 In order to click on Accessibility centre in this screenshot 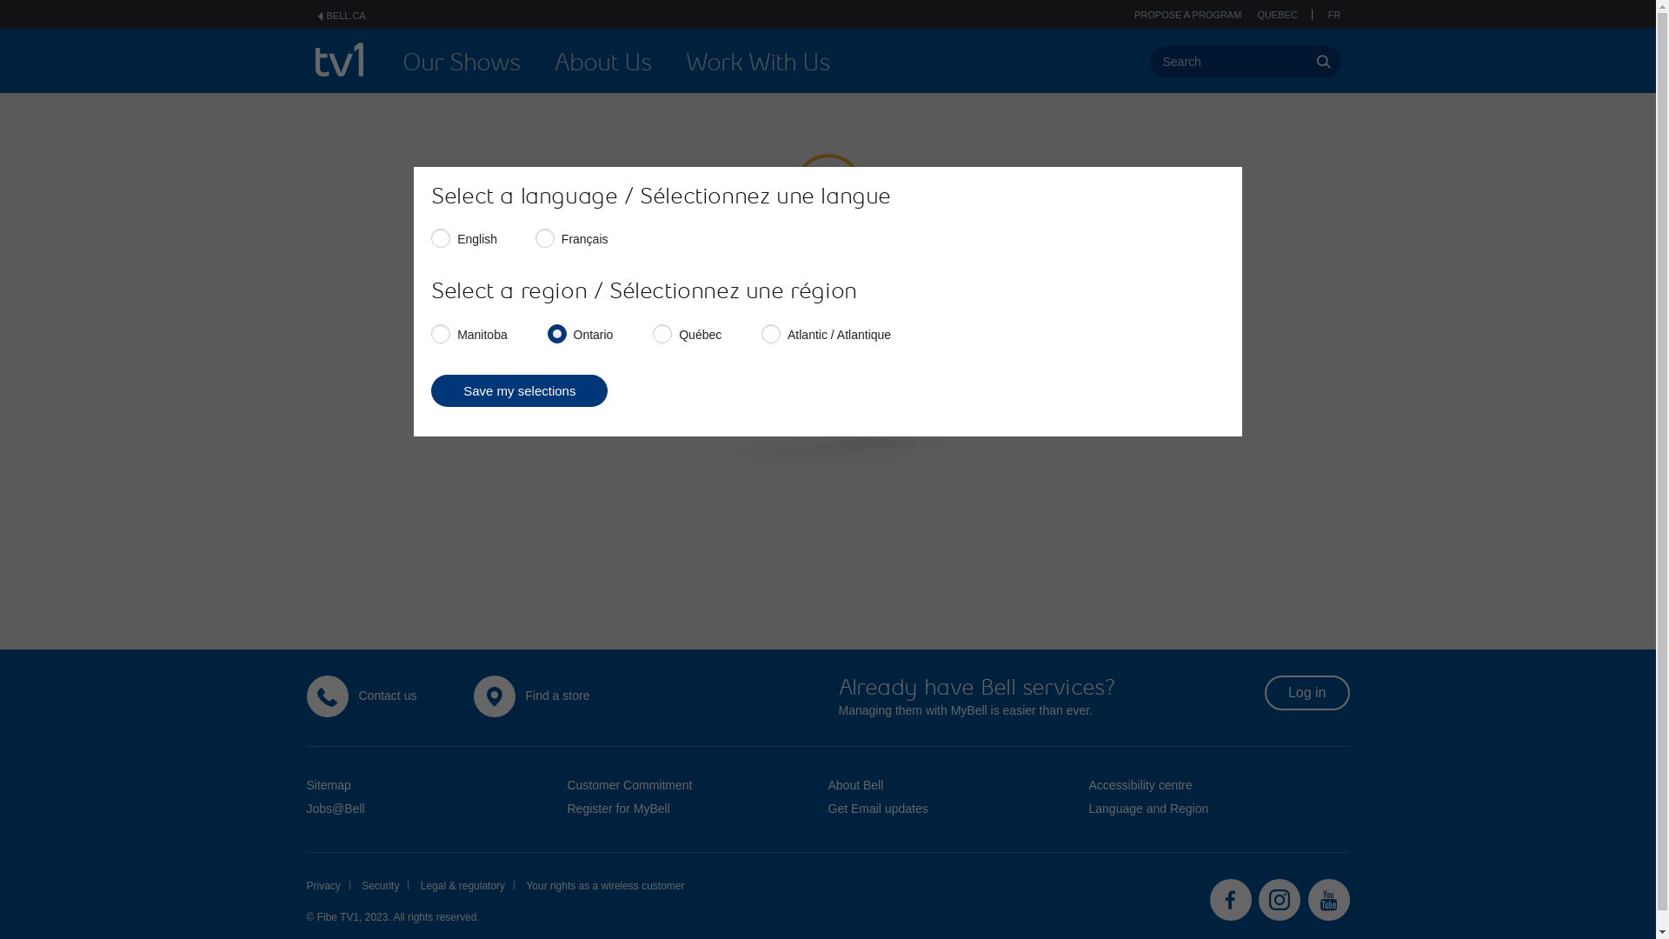, I will do `click(1140, 785)`.